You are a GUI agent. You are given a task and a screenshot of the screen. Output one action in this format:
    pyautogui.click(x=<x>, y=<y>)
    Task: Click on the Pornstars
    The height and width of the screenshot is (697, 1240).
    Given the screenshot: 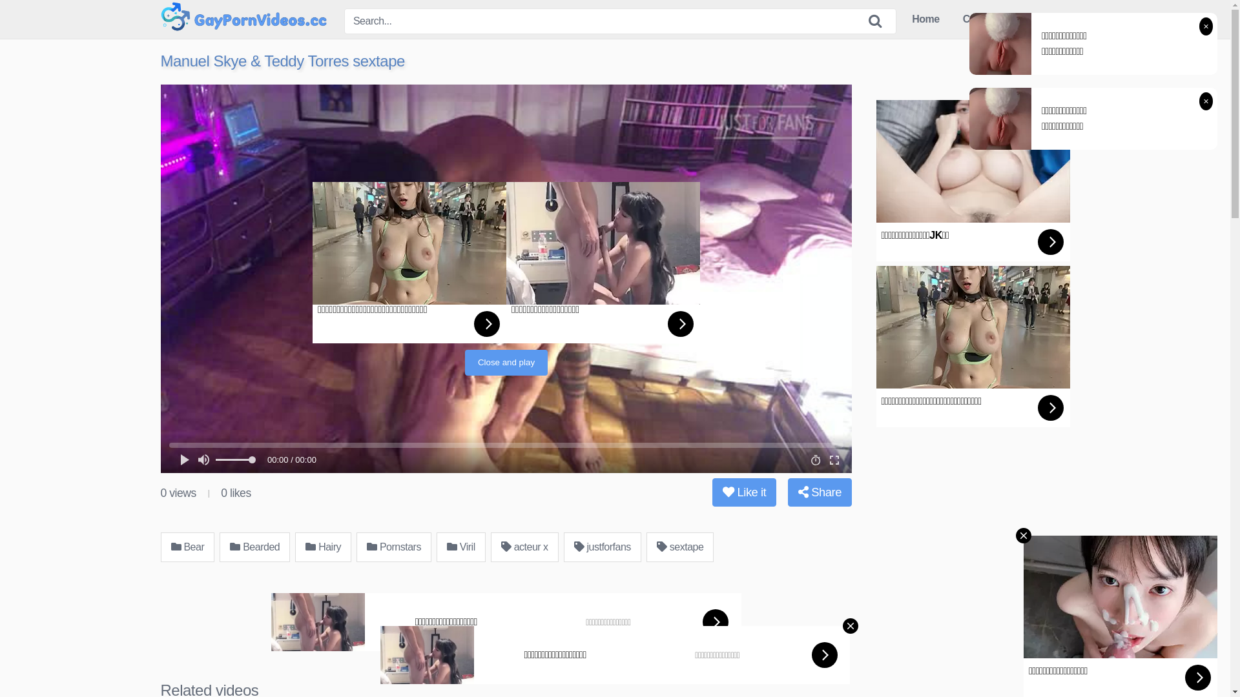 What is the action you would take?
    pyautogui.click(x=394, y=547)
    